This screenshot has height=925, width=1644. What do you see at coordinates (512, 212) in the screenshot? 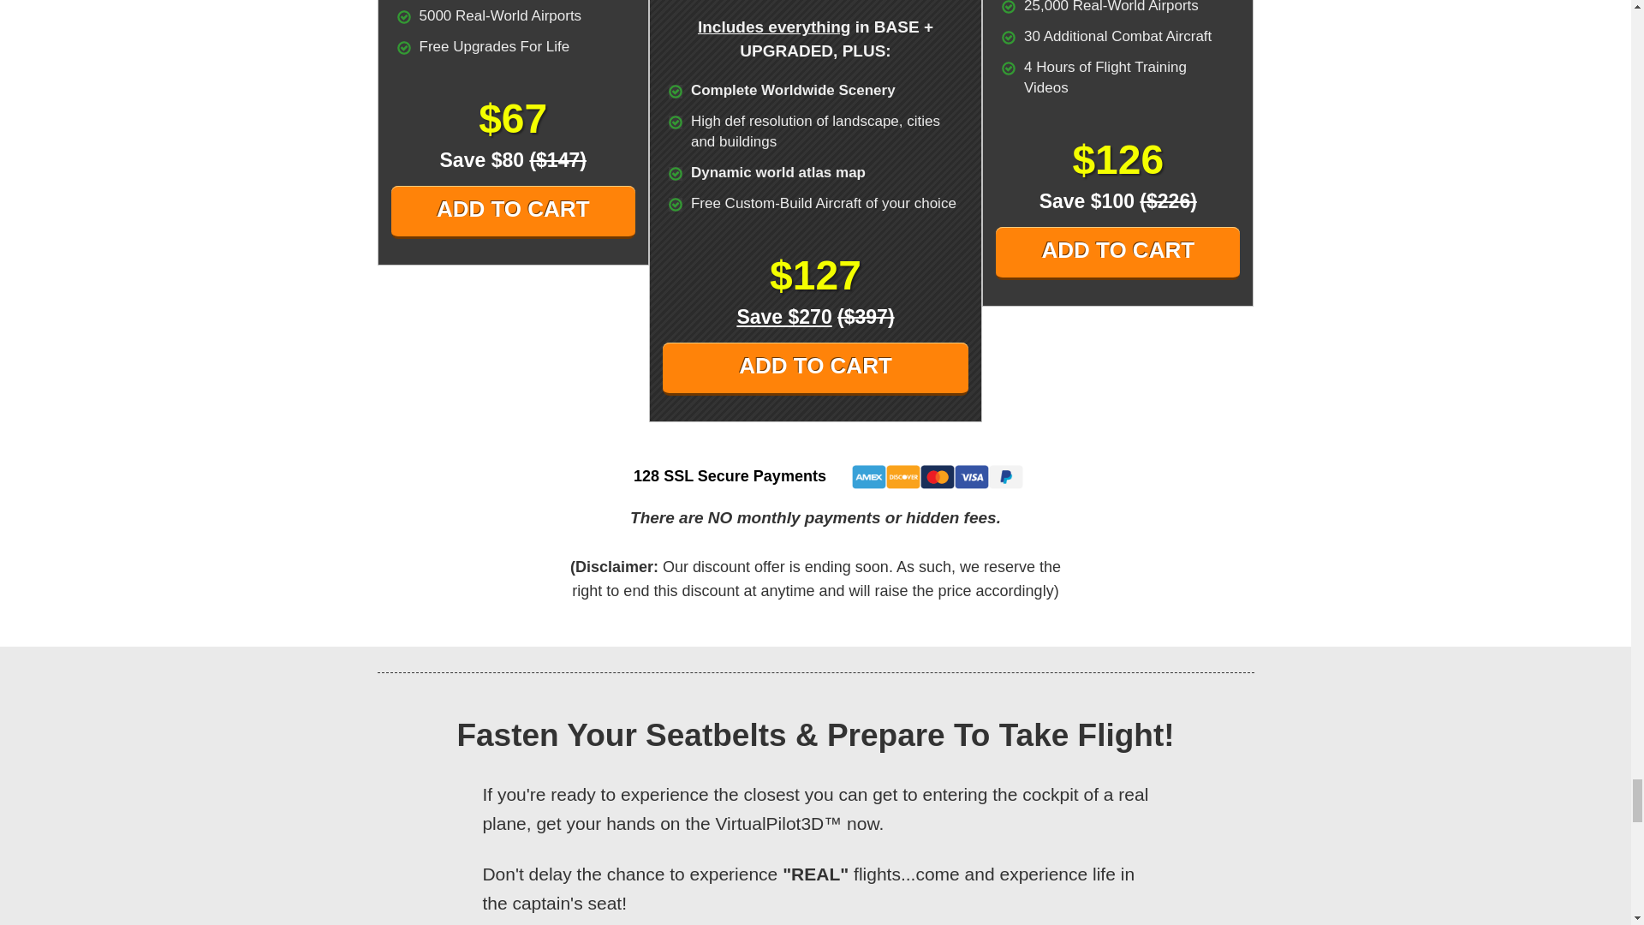
I see `ADD TO CART` at bounding box center [512, 212].